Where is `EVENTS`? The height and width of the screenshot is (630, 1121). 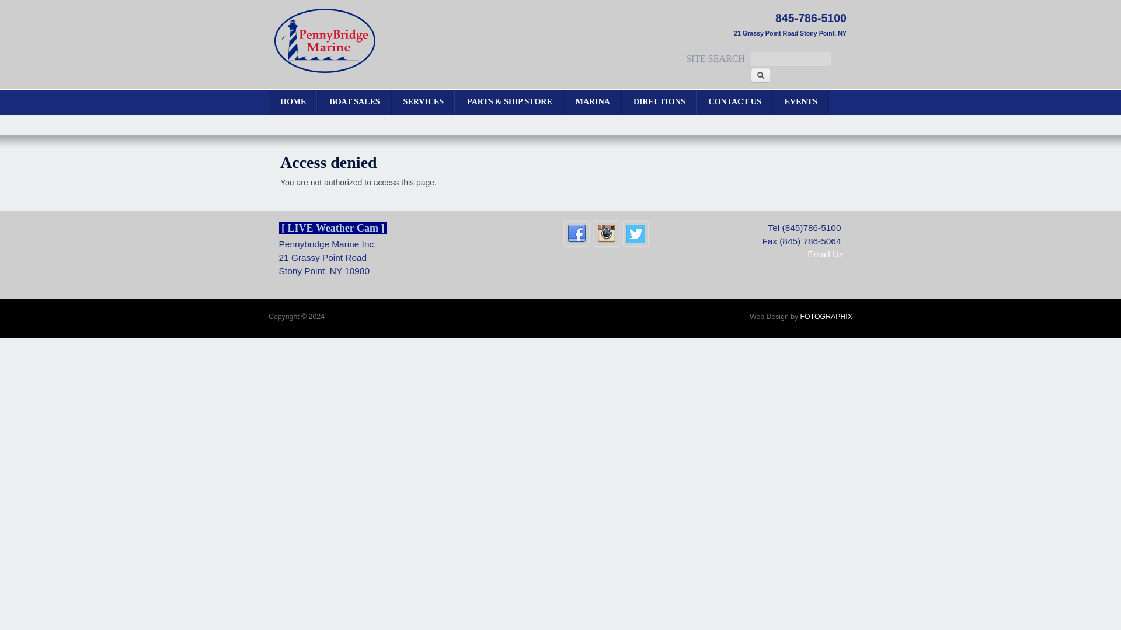 EVENTS is located at coordinates (801, 102).